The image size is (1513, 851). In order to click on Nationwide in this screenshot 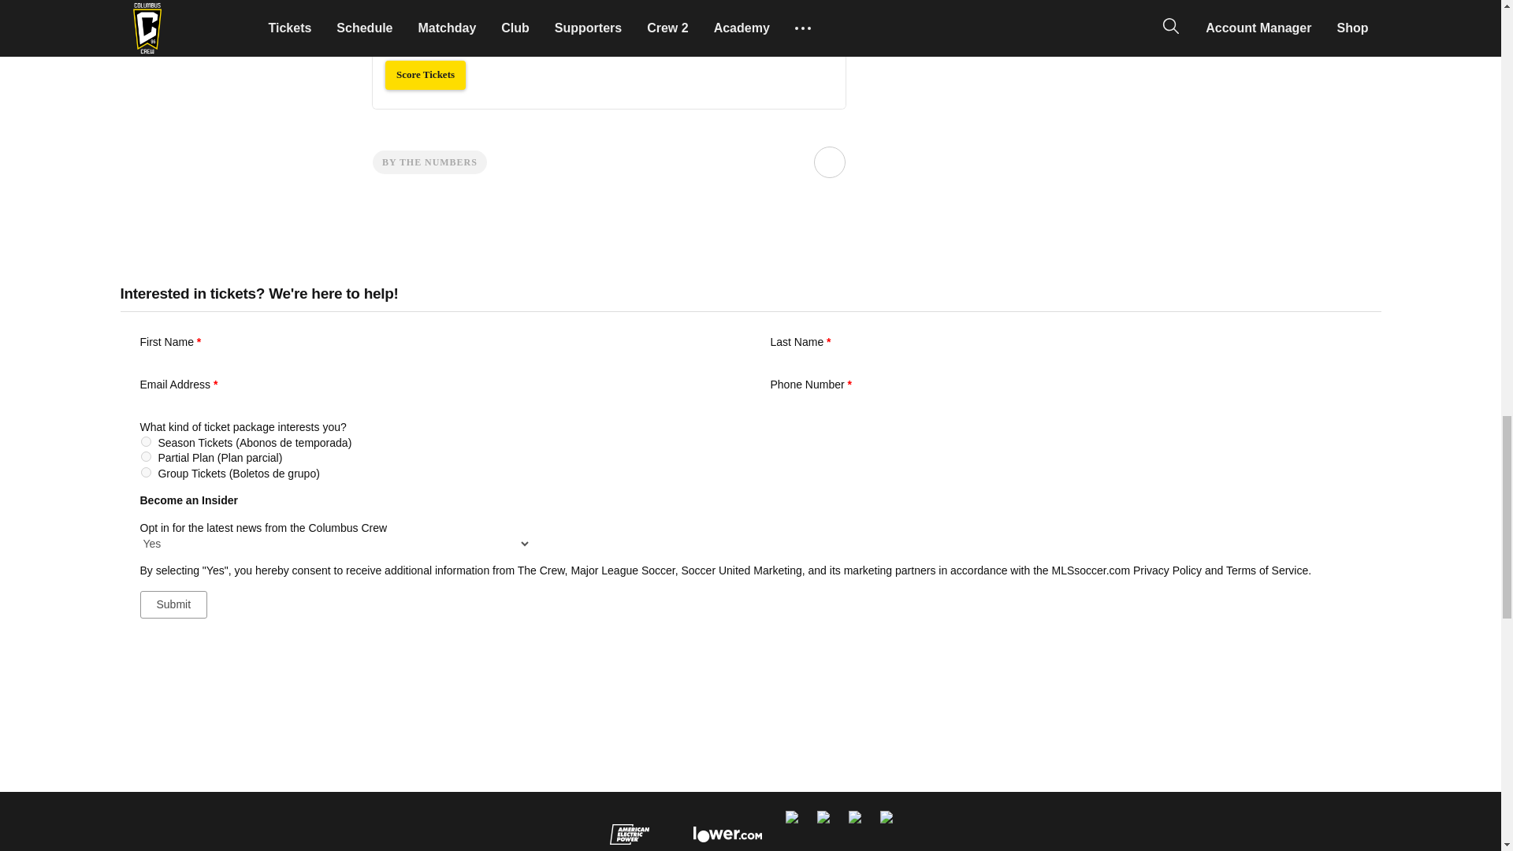, I will do `click(791, 819)`.